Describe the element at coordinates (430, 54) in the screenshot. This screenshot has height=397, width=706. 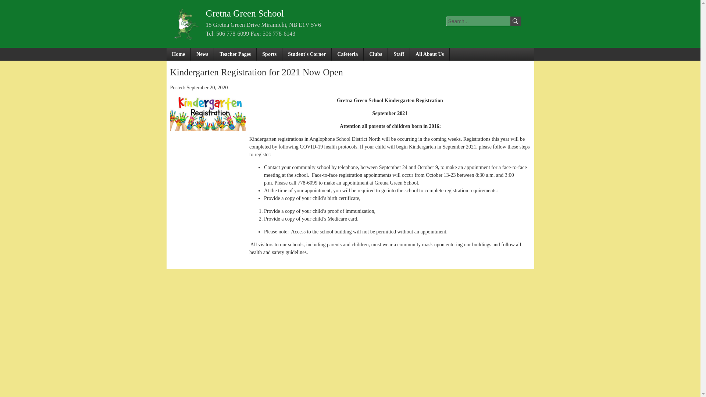
I see `All About Us` at that location.